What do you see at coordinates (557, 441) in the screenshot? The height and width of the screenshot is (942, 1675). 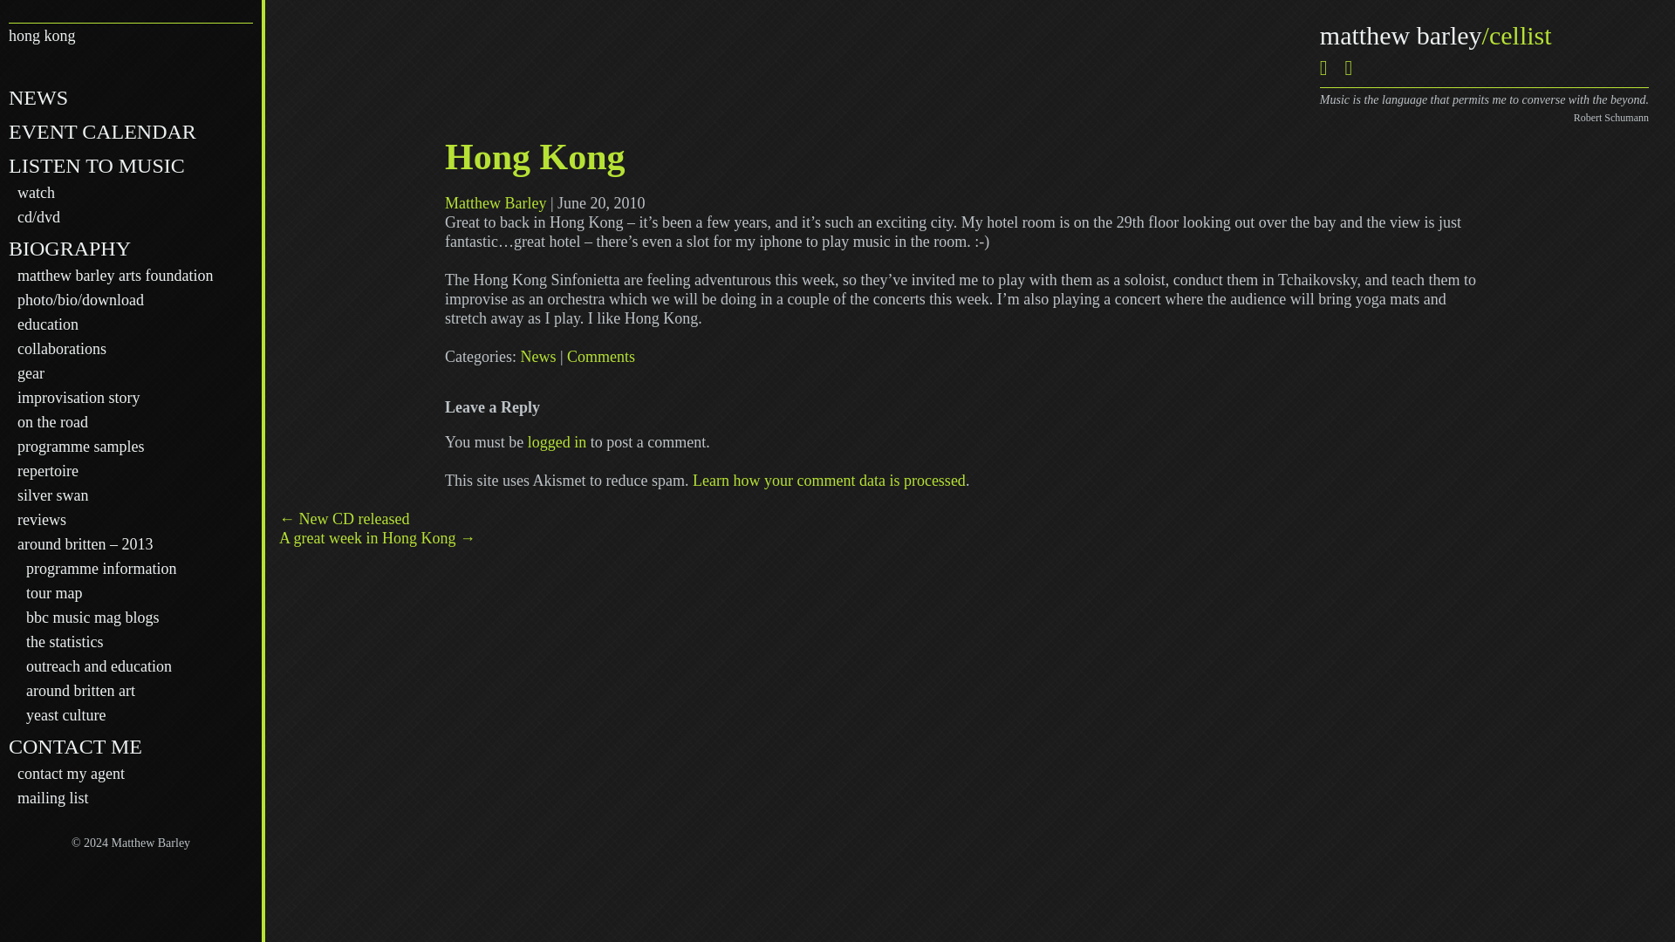 I see `logged in` at bounding box center [557, 441].